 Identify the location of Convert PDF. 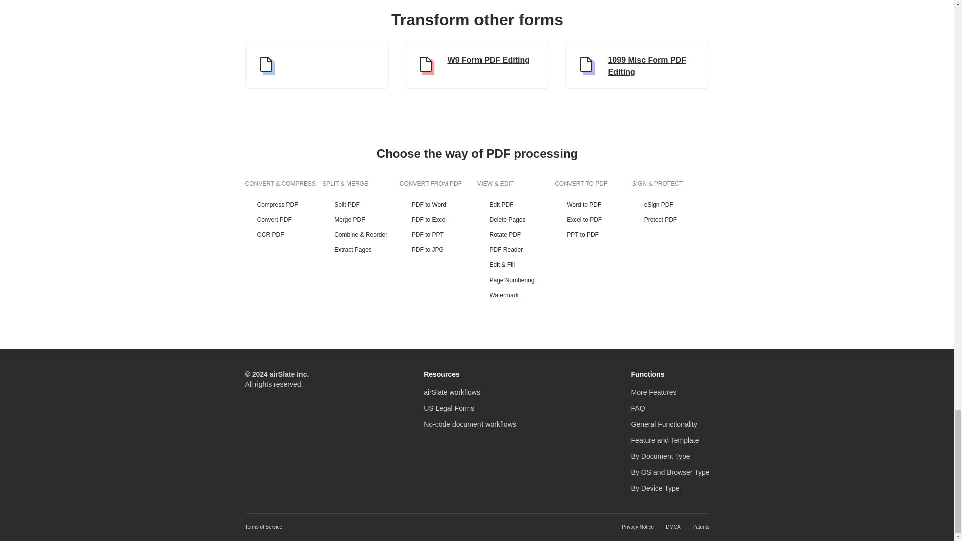
(283, 219).